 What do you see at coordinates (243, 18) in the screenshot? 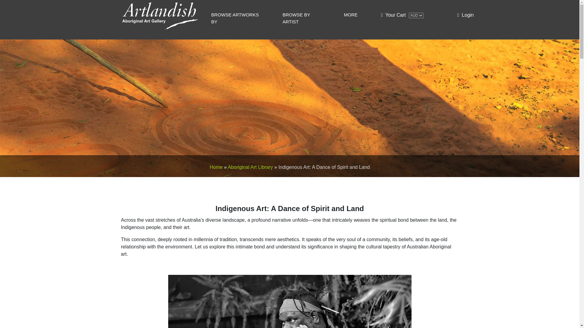
I see `BROWSE ARTWORKS BY` at bounding box center [243, 18].